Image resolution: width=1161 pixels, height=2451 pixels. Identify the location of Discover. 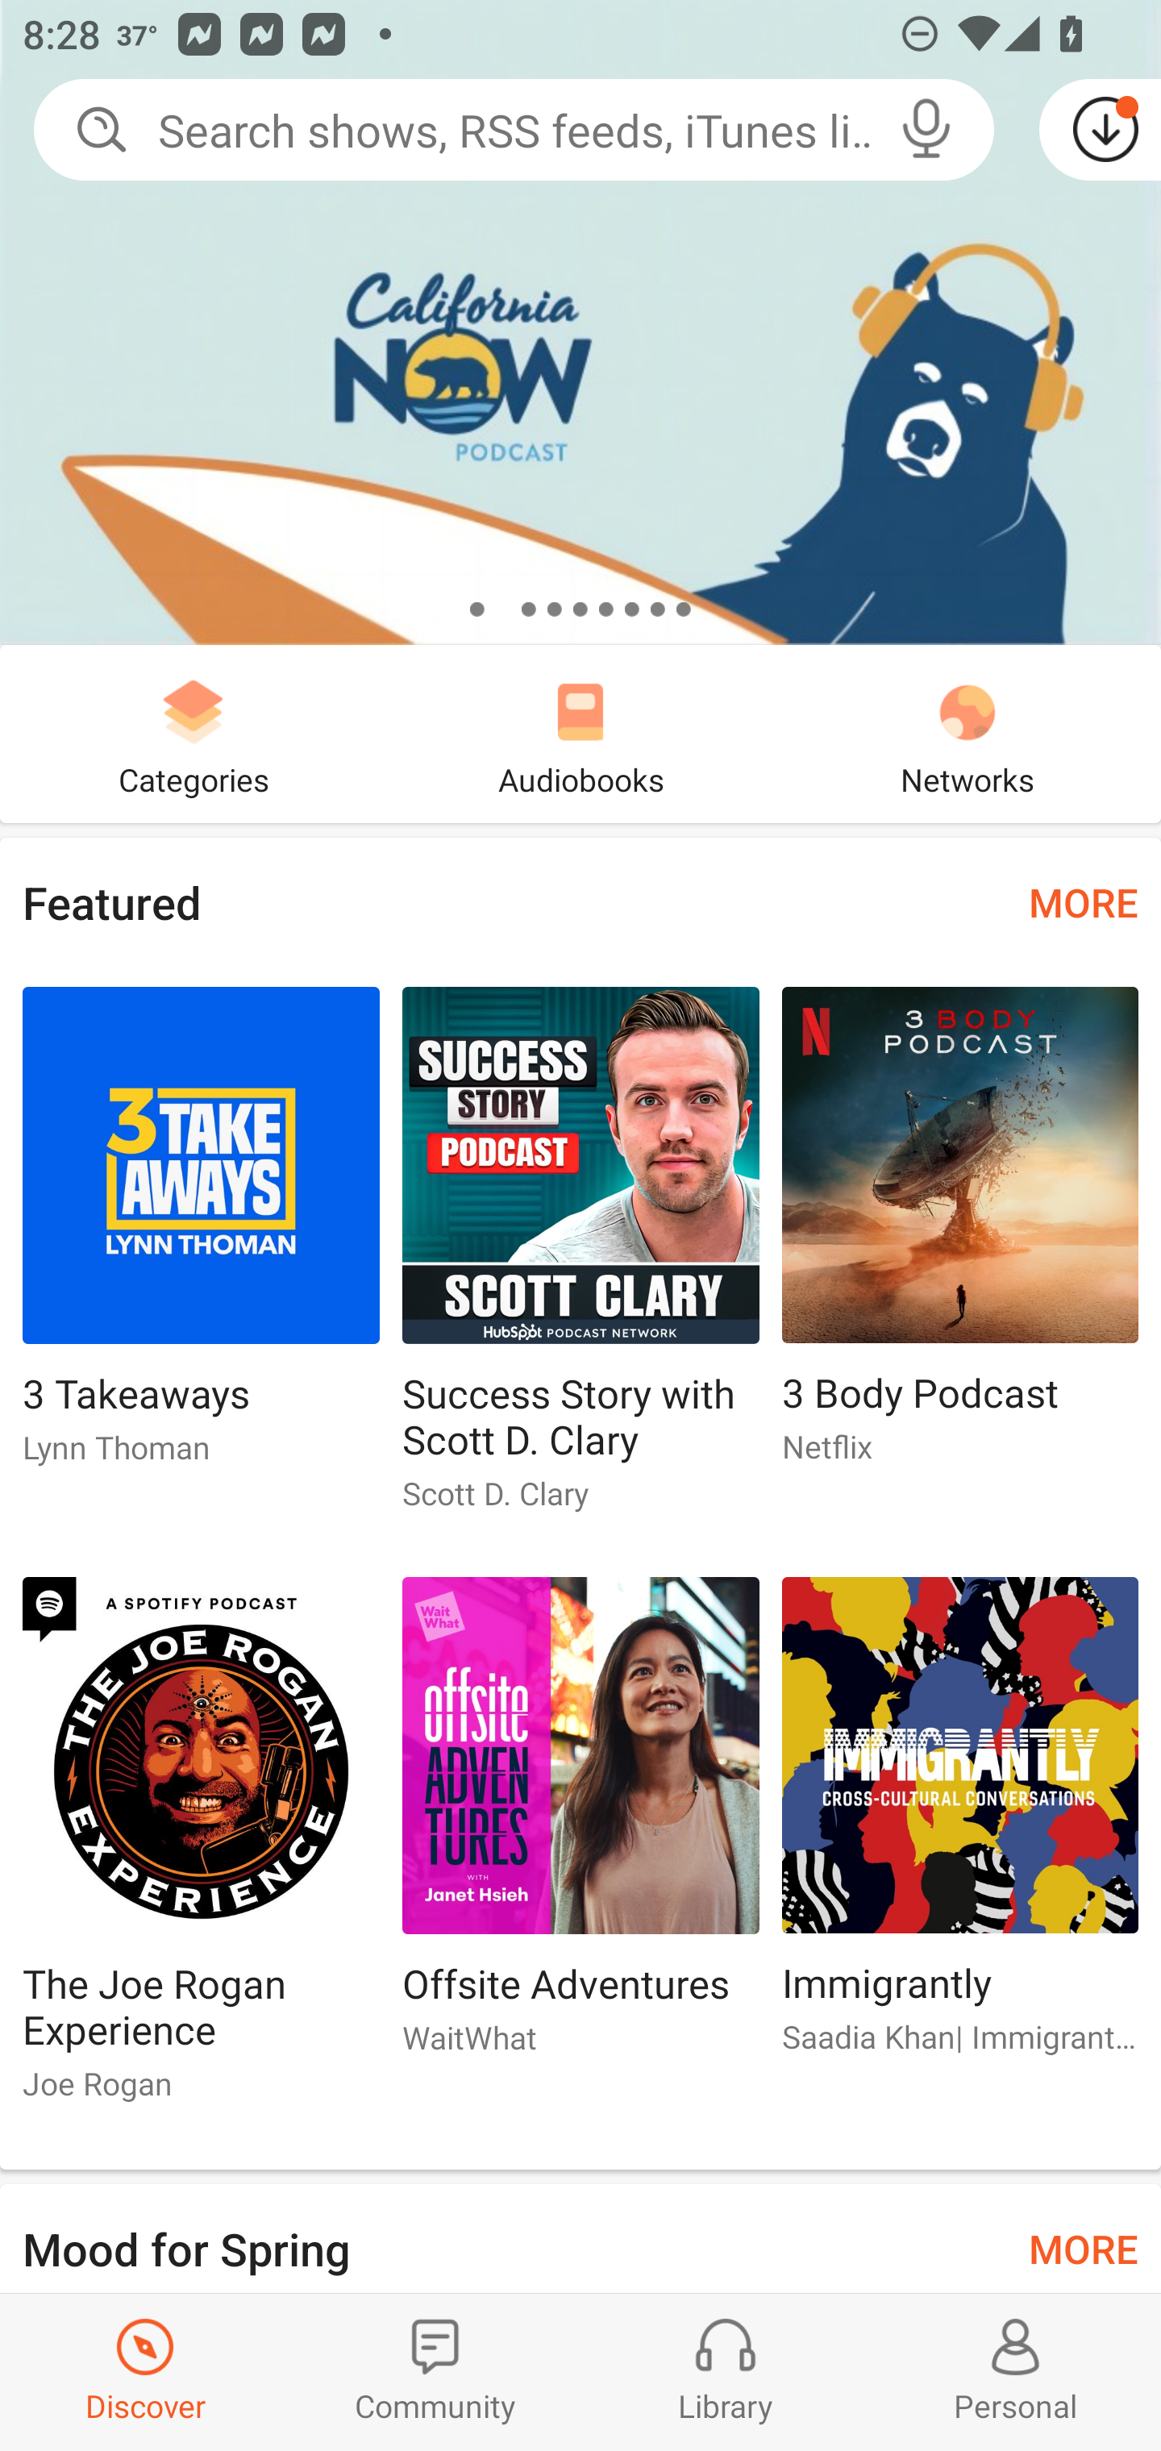
(145, 2372).